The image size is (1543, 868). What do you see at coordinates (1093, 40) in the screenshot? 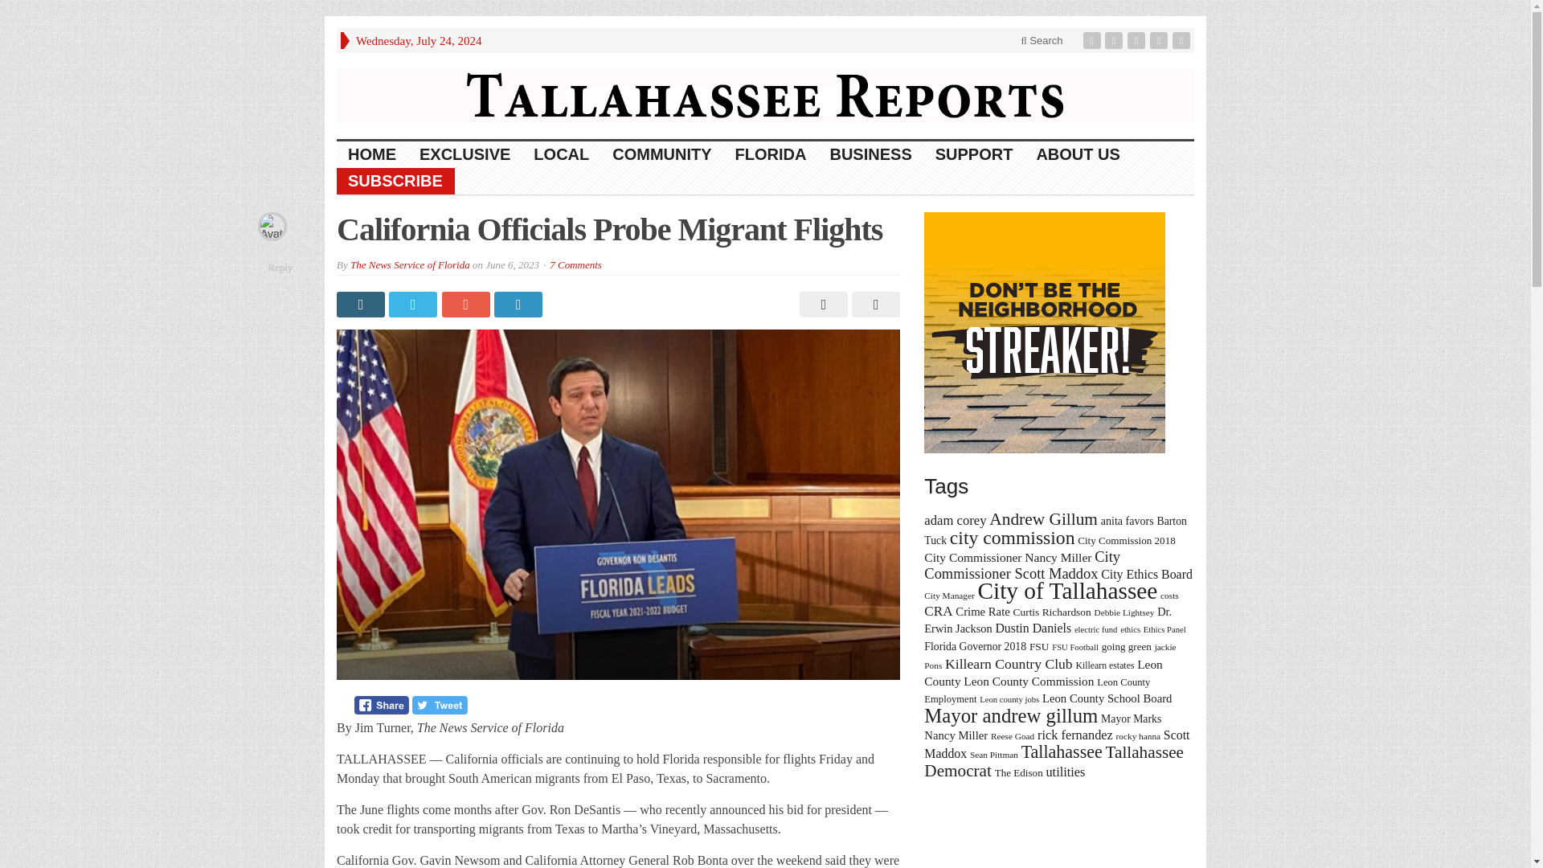
I see `Facebook` at bounding box center [1093, 40].